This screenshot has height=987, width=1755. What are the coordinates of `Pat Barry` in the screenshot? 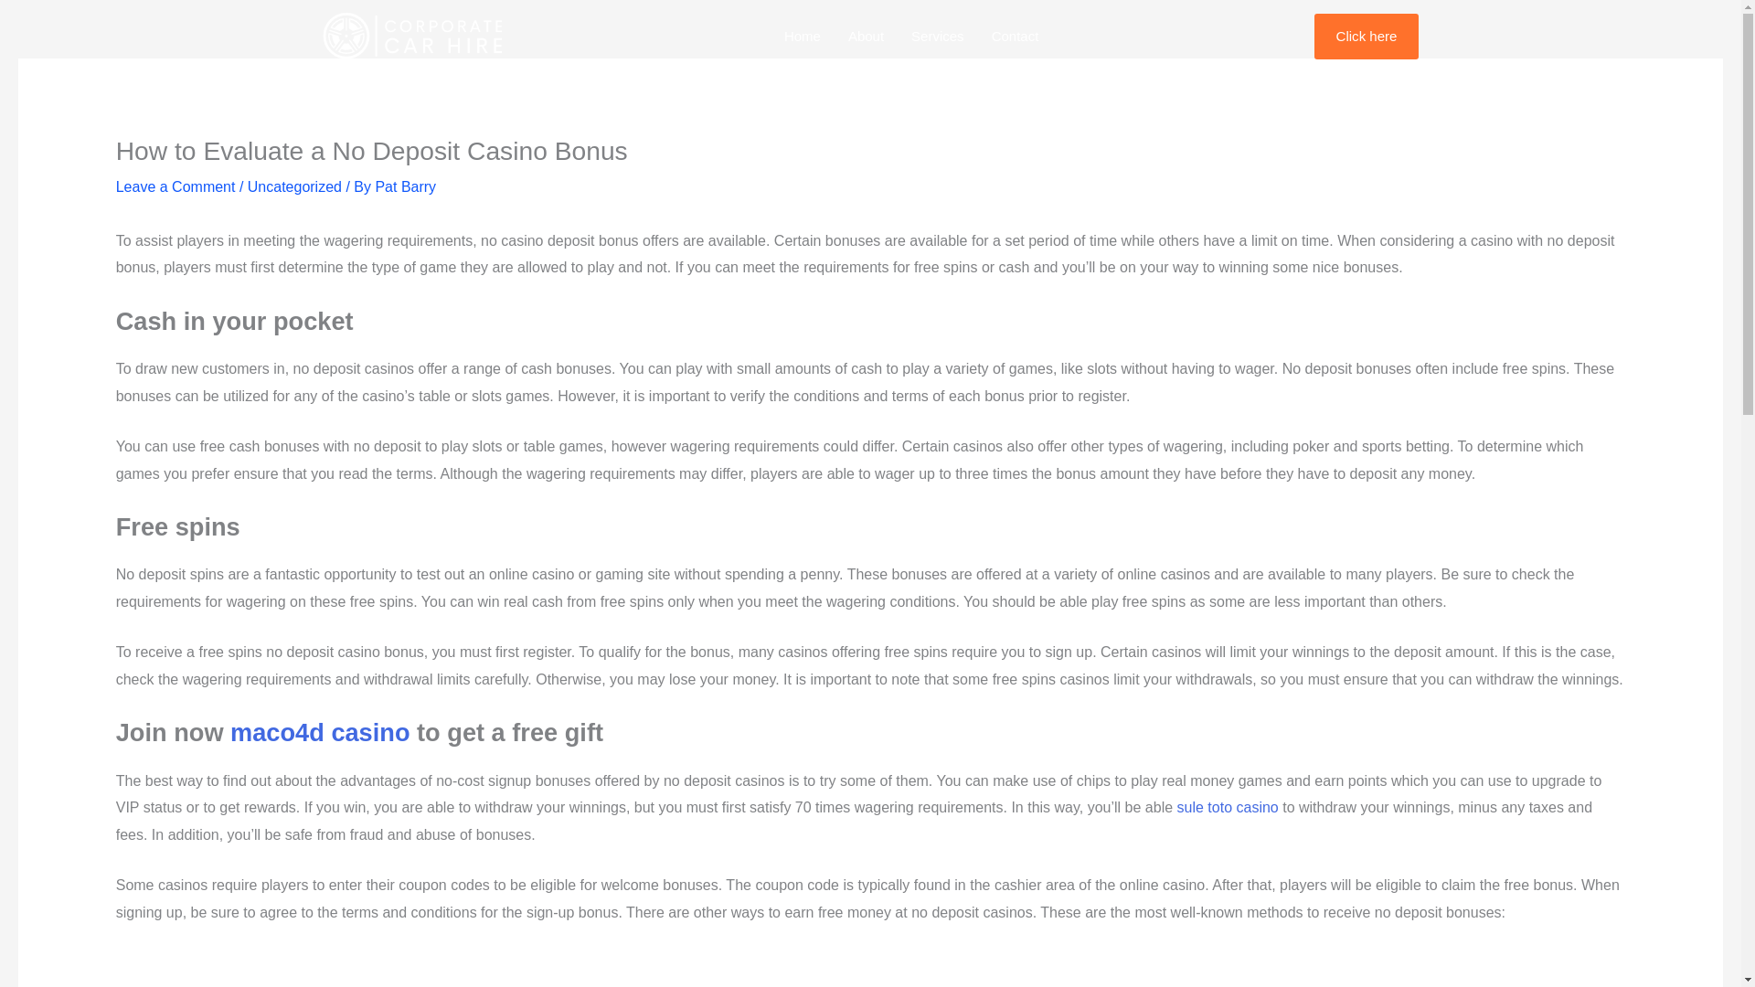 It's located at (405, 186).